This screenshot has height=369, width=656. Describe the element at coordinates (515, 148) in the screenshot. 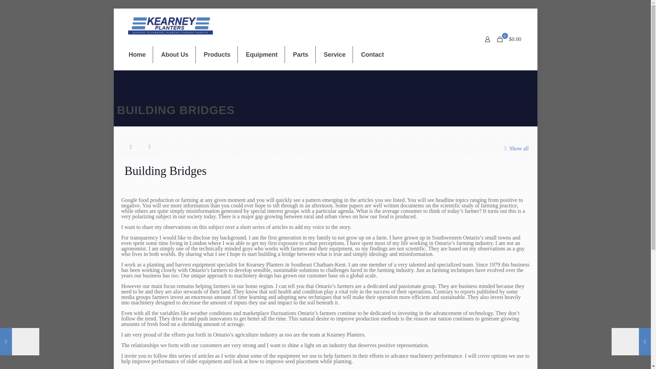

I see `Show all` at that location.